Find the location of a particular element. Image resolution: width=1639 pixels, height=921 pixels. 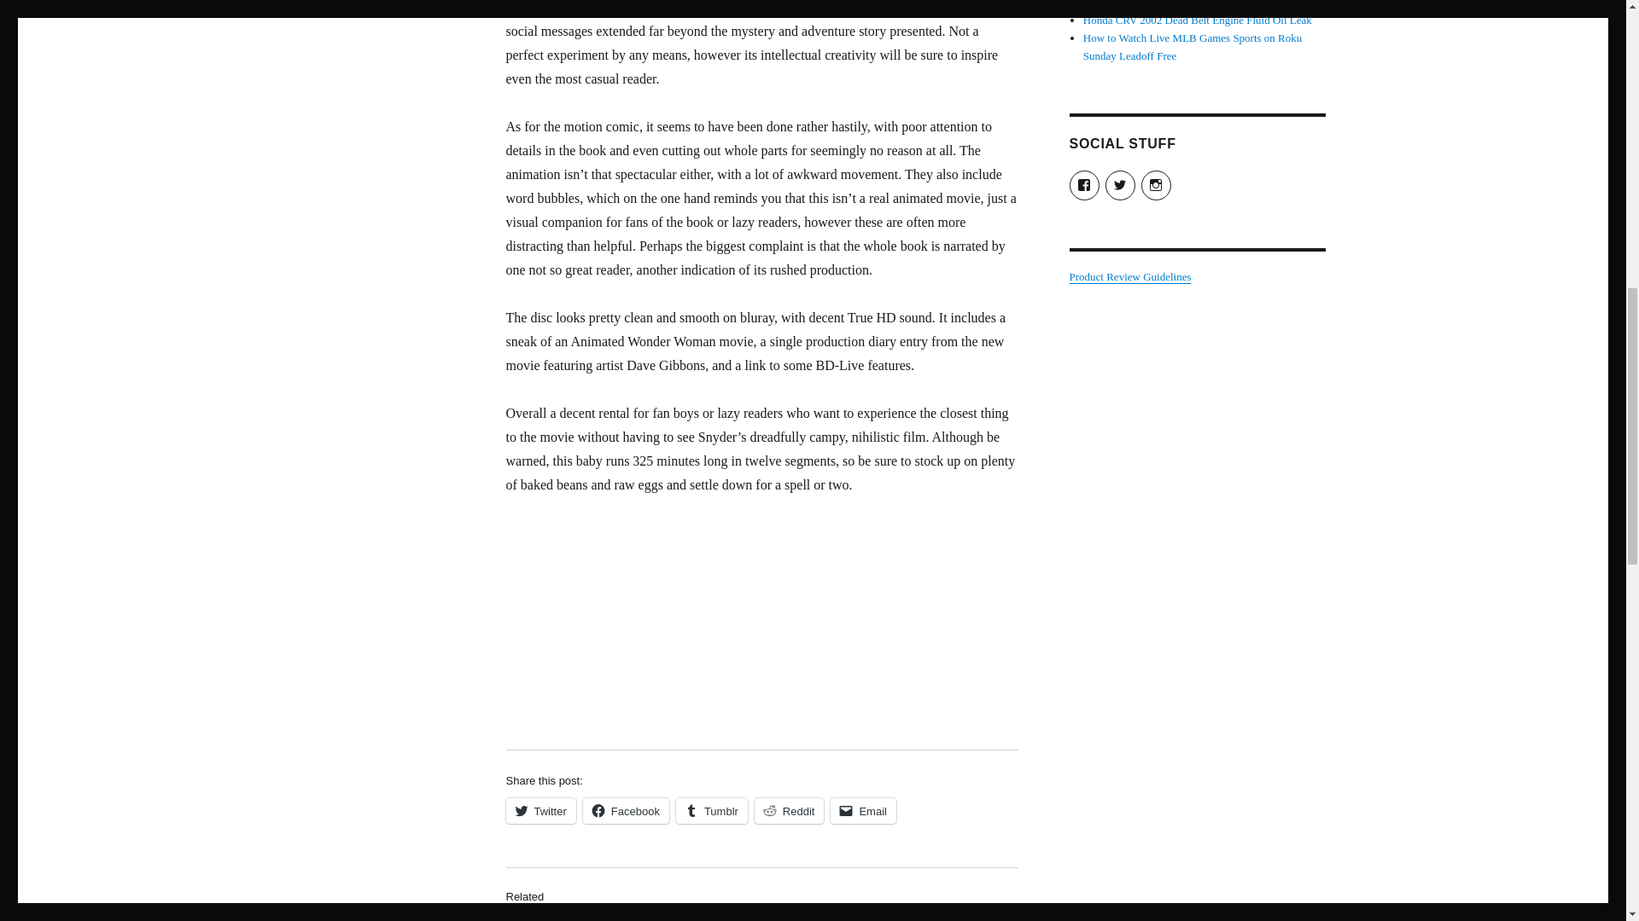

Twitter is located at coordinates (540, 810).